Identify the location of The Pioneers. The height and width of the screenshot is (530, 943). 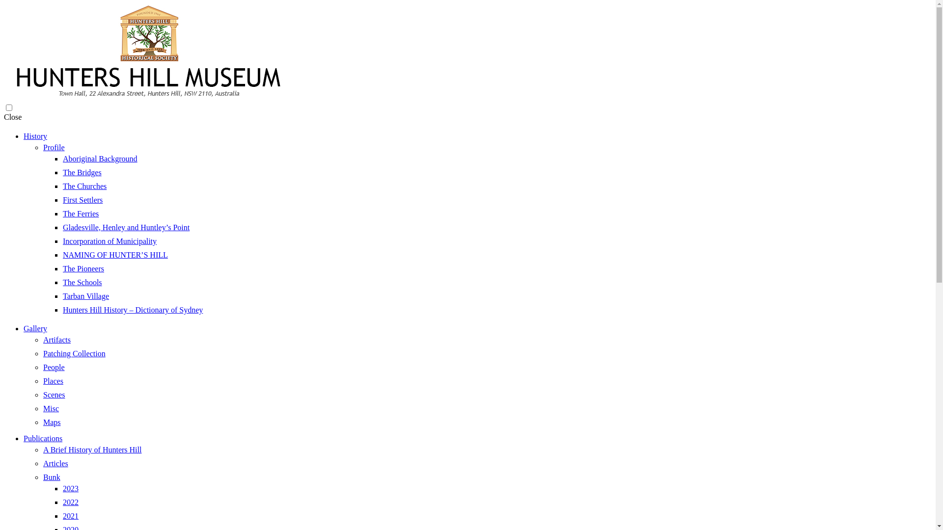
(83, 269).